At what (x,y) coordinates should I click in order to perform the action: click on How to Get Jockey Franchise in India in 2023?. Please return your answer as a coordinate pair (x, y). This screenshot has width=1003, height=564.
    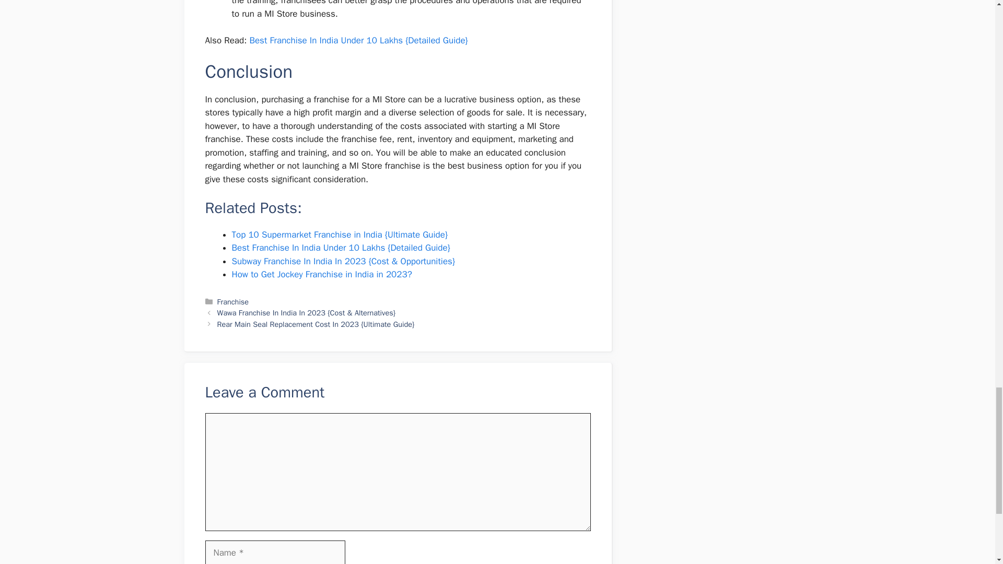
    Looking at the image, I should click on (322, 274).